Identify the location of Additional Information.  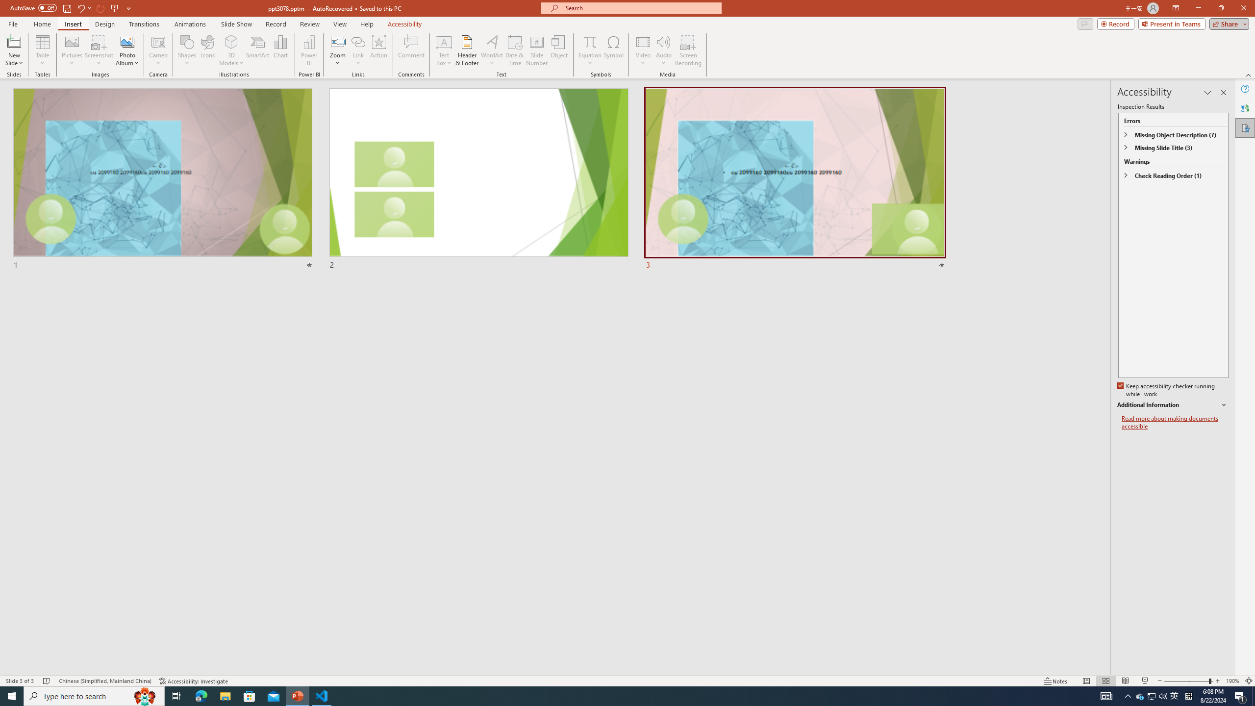
(1173, 405).